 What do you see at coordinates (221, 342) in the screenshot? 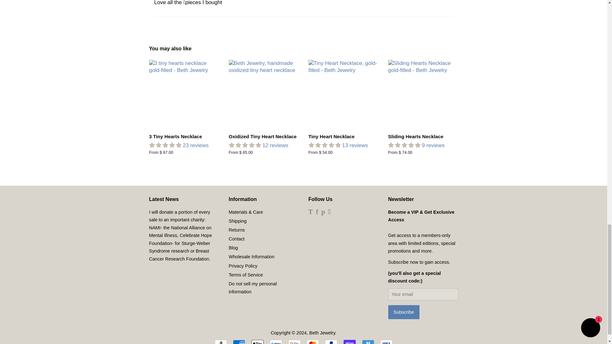
I see `Amazon` at bounding box center [221, 342].